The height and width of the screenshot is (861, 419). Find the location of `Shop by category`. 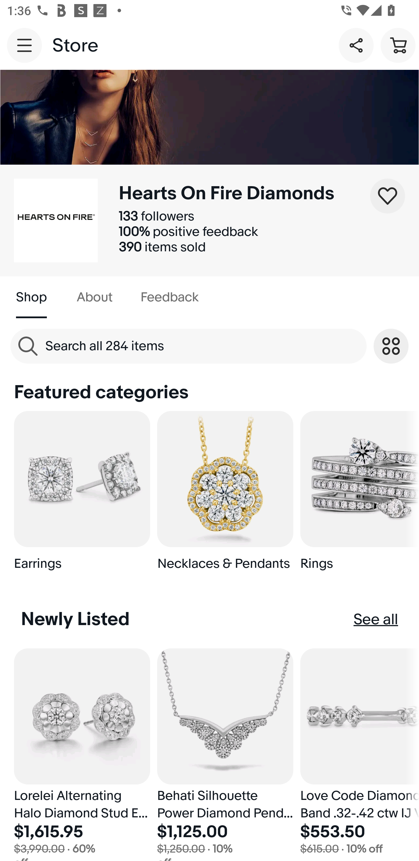

Shop by category is located at coordinates (391, 346).